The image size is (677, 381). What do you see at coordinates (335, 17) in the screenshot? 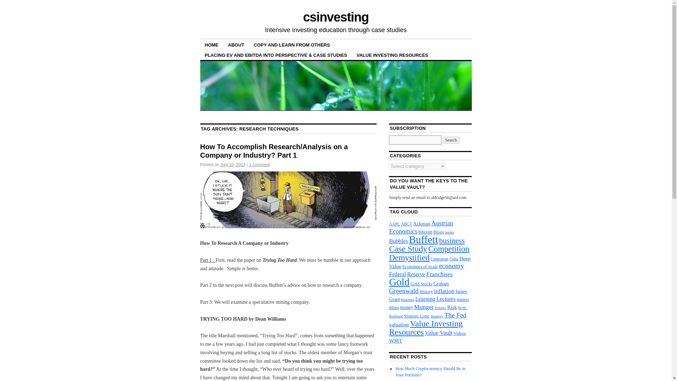
I see `csinvesting` at bounding box center [335, 17].